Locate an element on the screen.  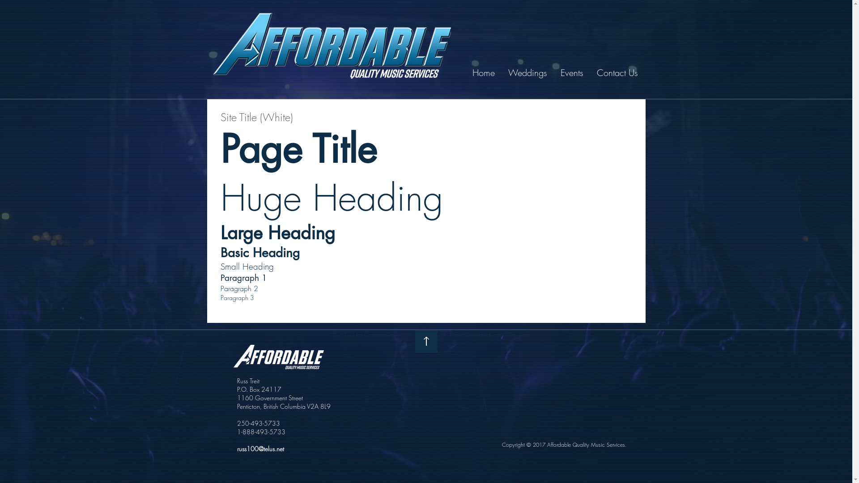
Home is located at coordinates (484, 73).